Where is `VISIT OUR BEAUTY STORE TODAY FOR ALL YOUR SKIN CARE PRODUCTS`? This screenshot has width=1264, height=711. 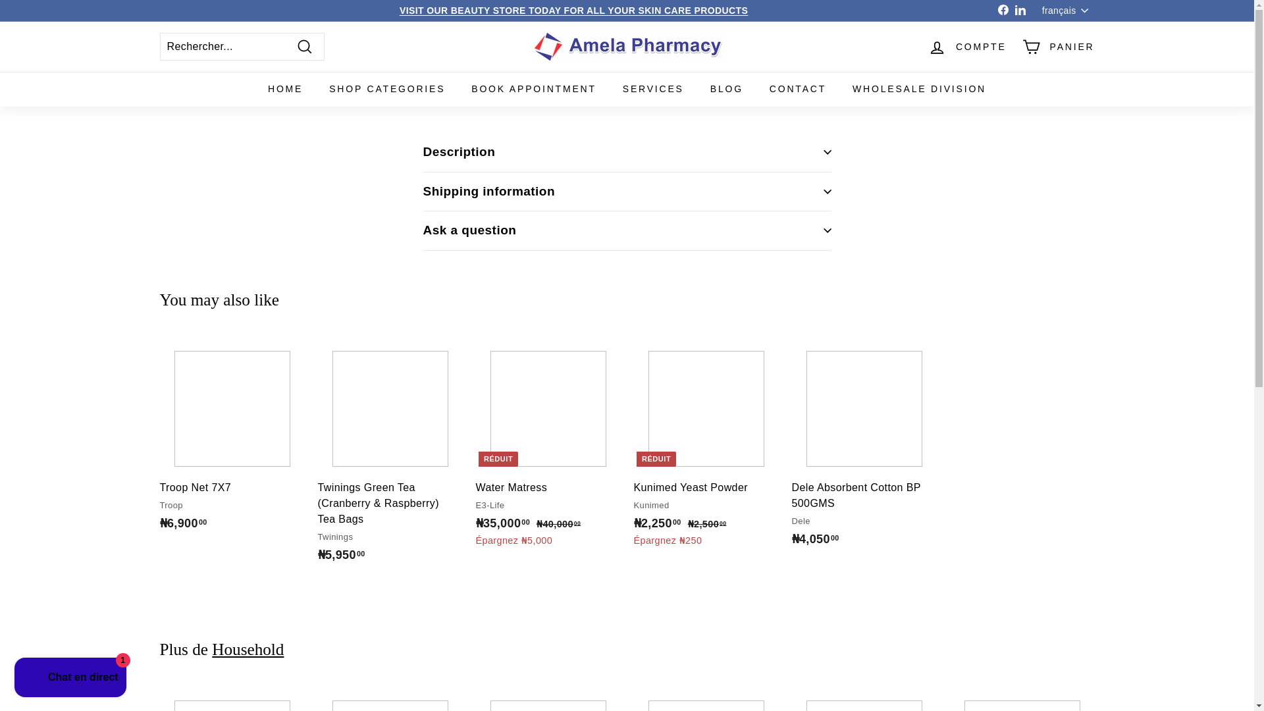
VISIT OUR BEAUTY STORE TODAY FOR ALL YOUR SKIN CARE PRODUCTS is located at coordinates (573, 10).